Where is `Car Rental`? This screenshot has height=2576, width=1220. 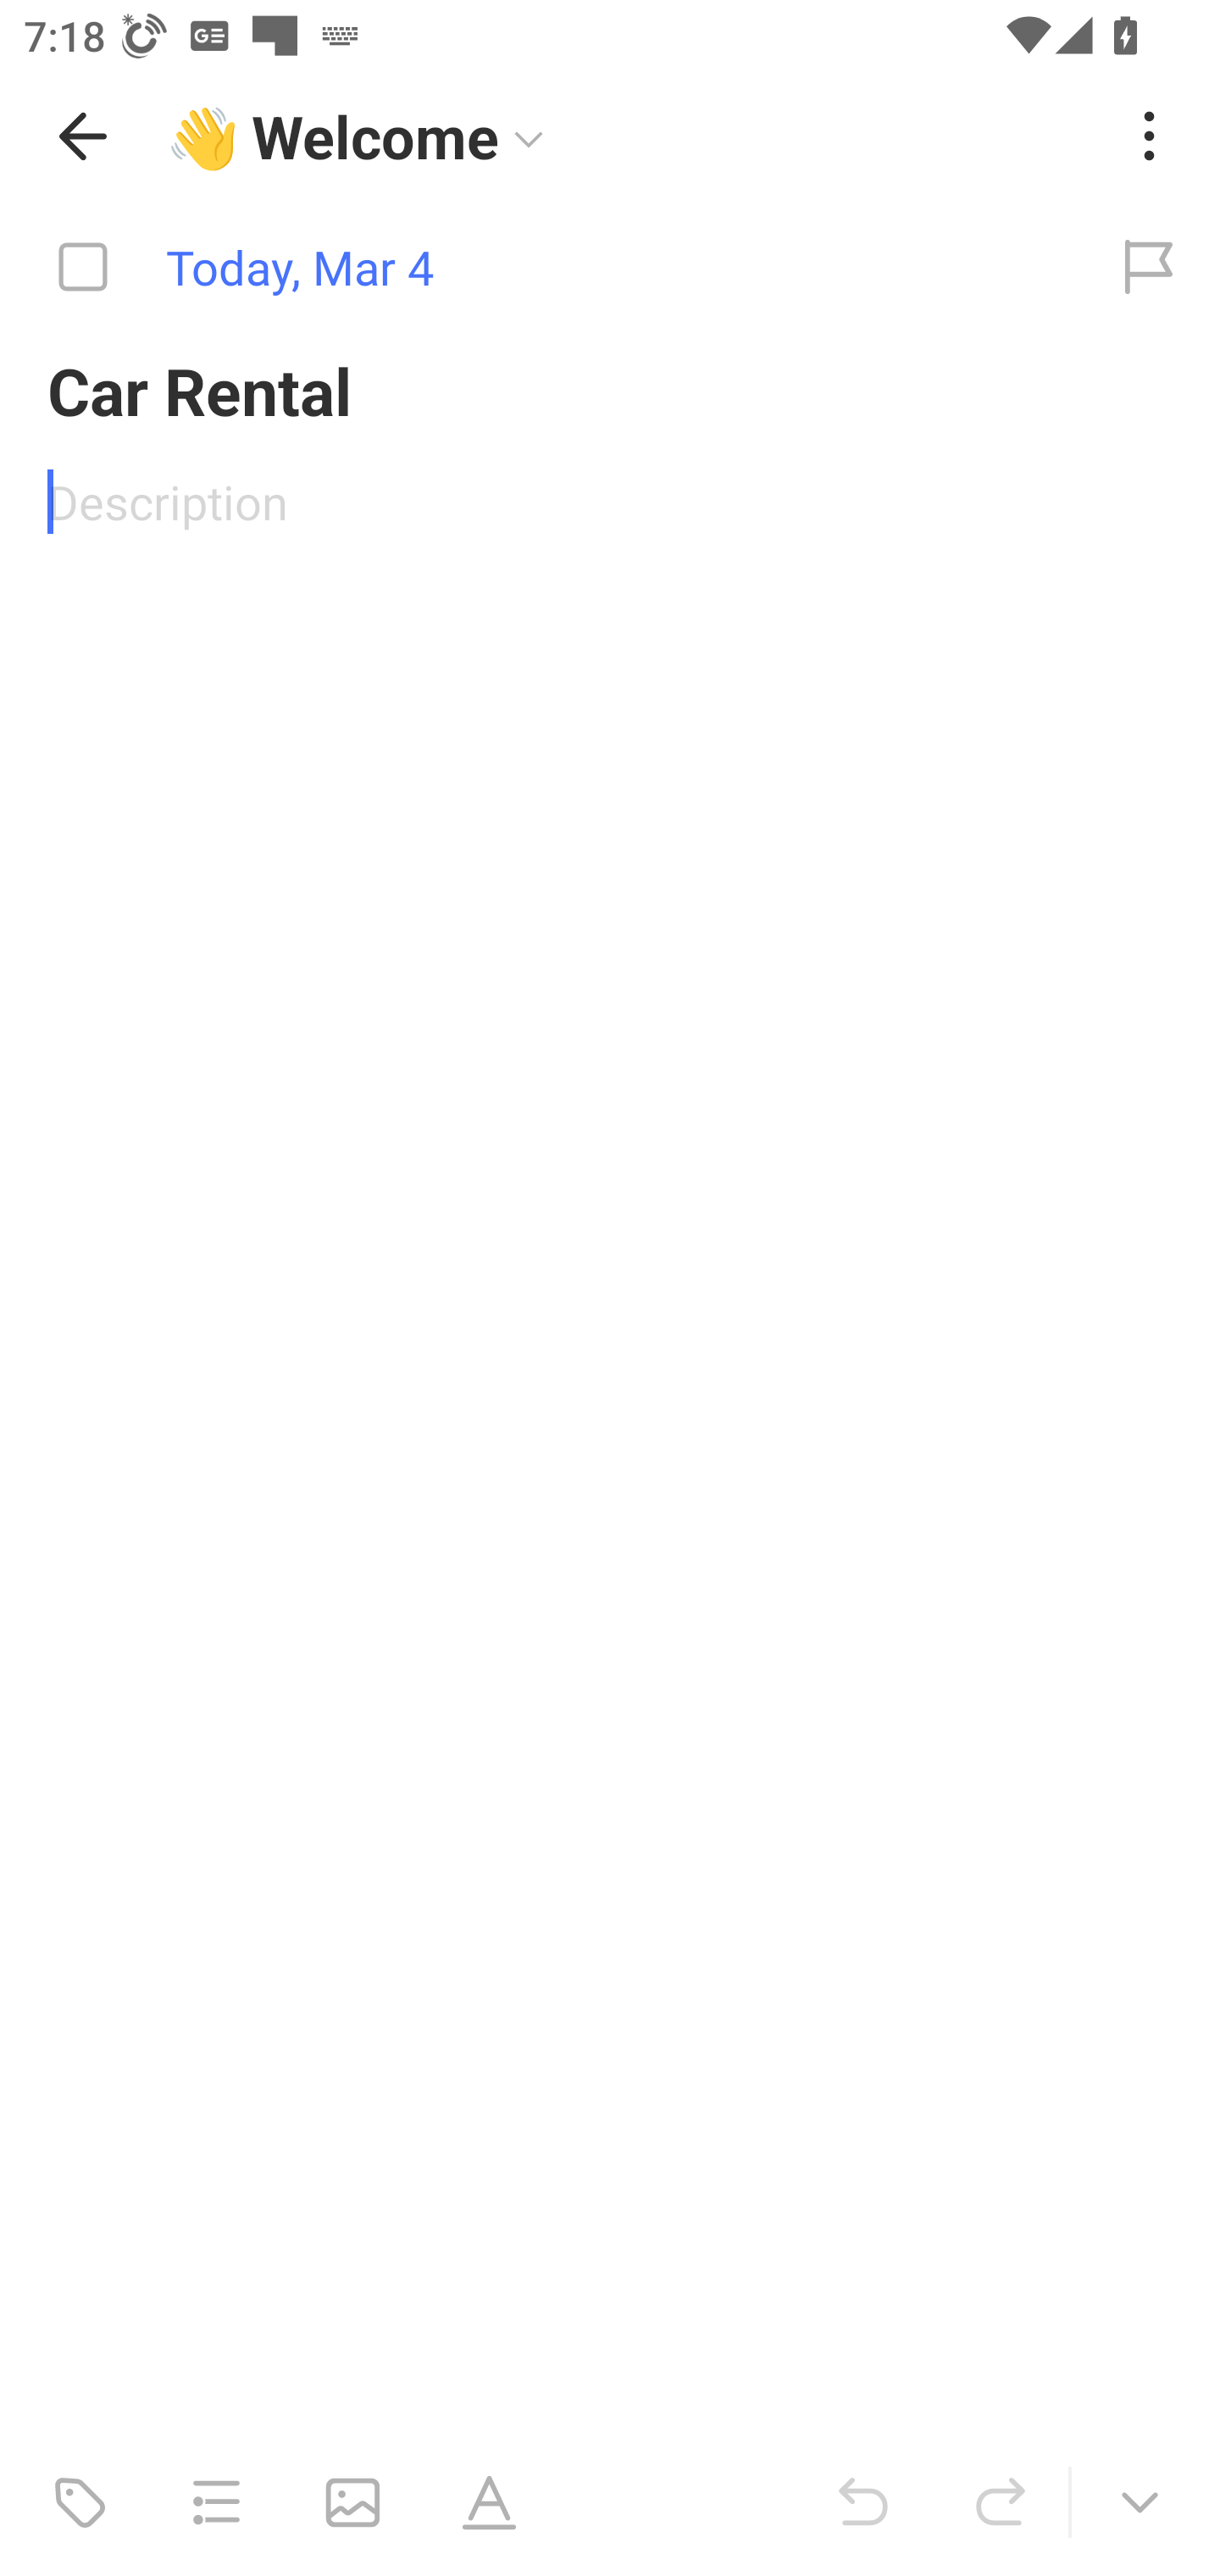 Car Rental is located at coordinates (610, 390).